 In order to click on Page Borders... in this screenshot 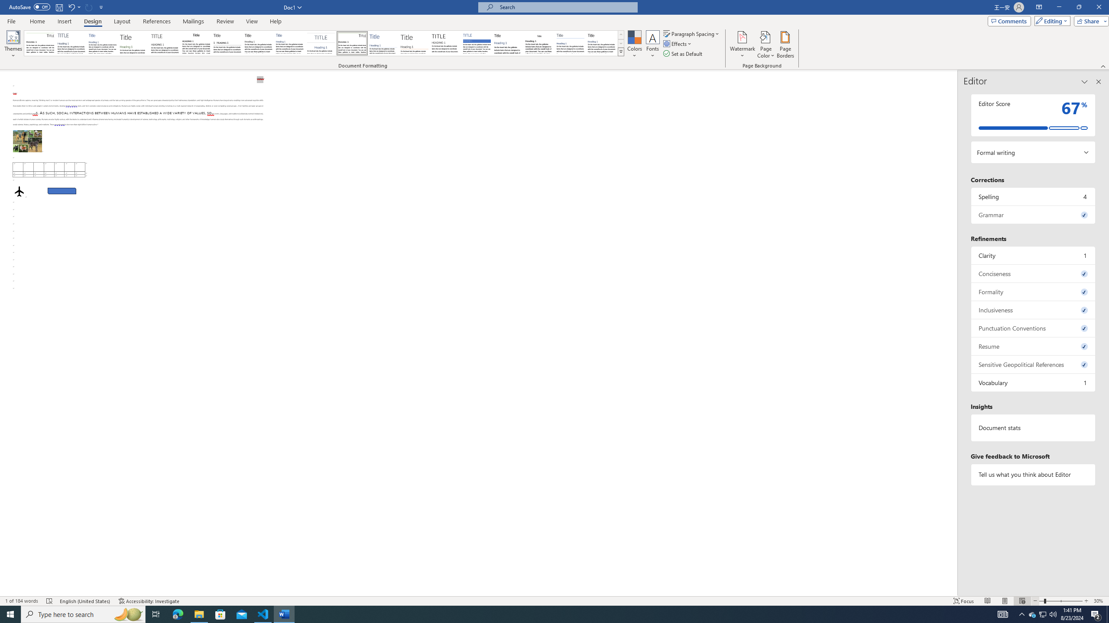, I will do `click(786, 45)`.